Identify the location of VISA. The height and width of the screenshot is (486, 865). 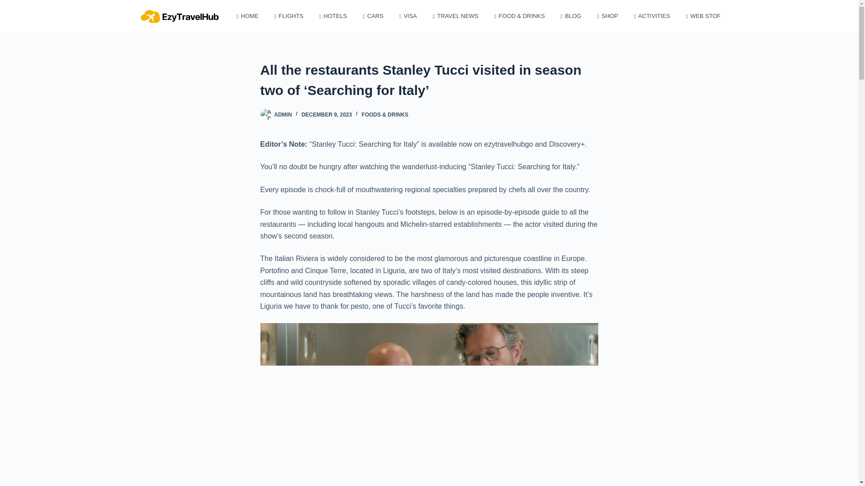
(408, 16).